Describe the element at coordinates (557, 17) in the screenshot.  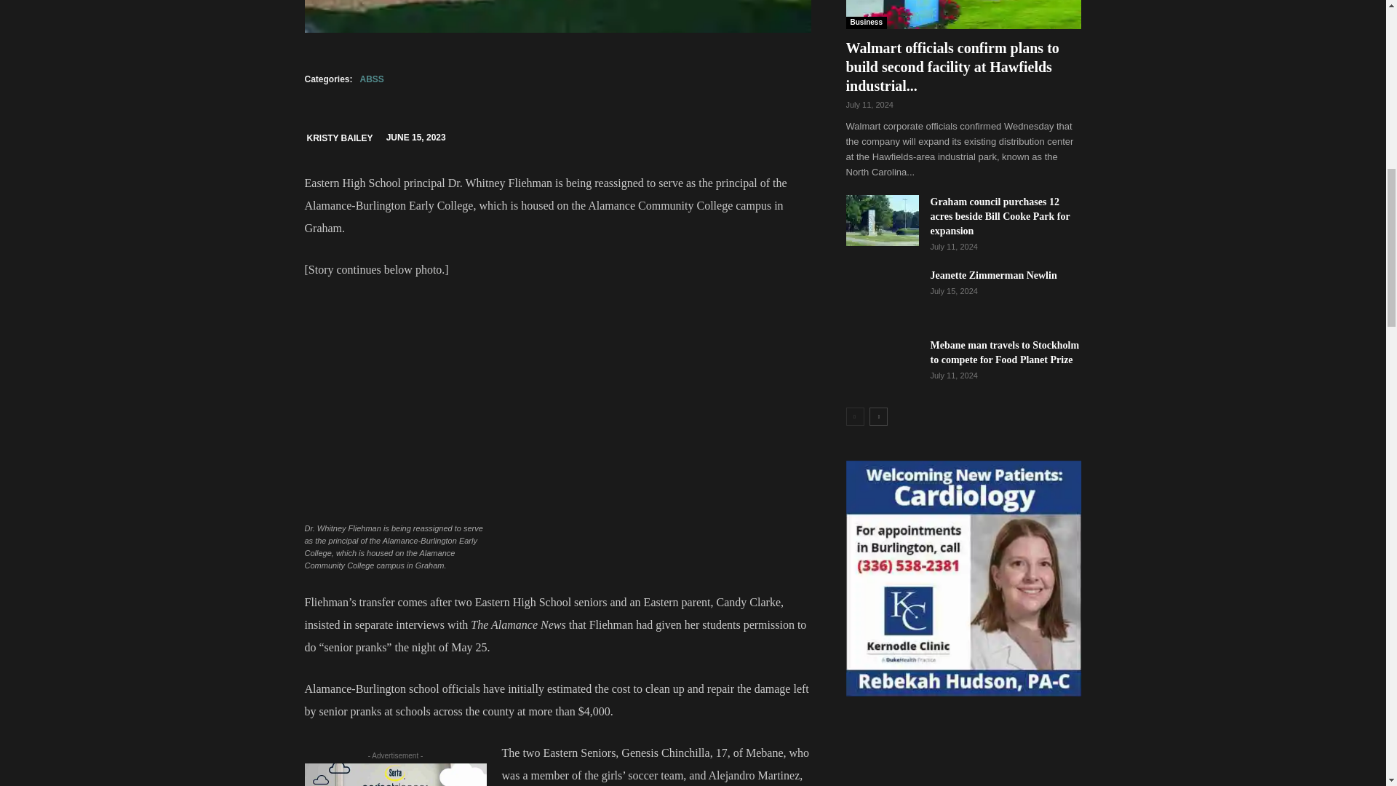
I see `EA Front` at that location.